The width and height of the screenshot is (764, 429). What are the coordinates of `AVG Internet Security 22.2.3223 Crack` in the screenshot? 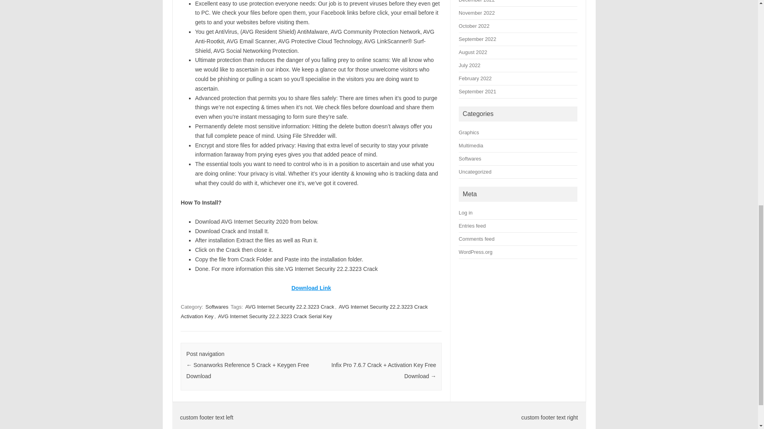 It's located at (290, 307).